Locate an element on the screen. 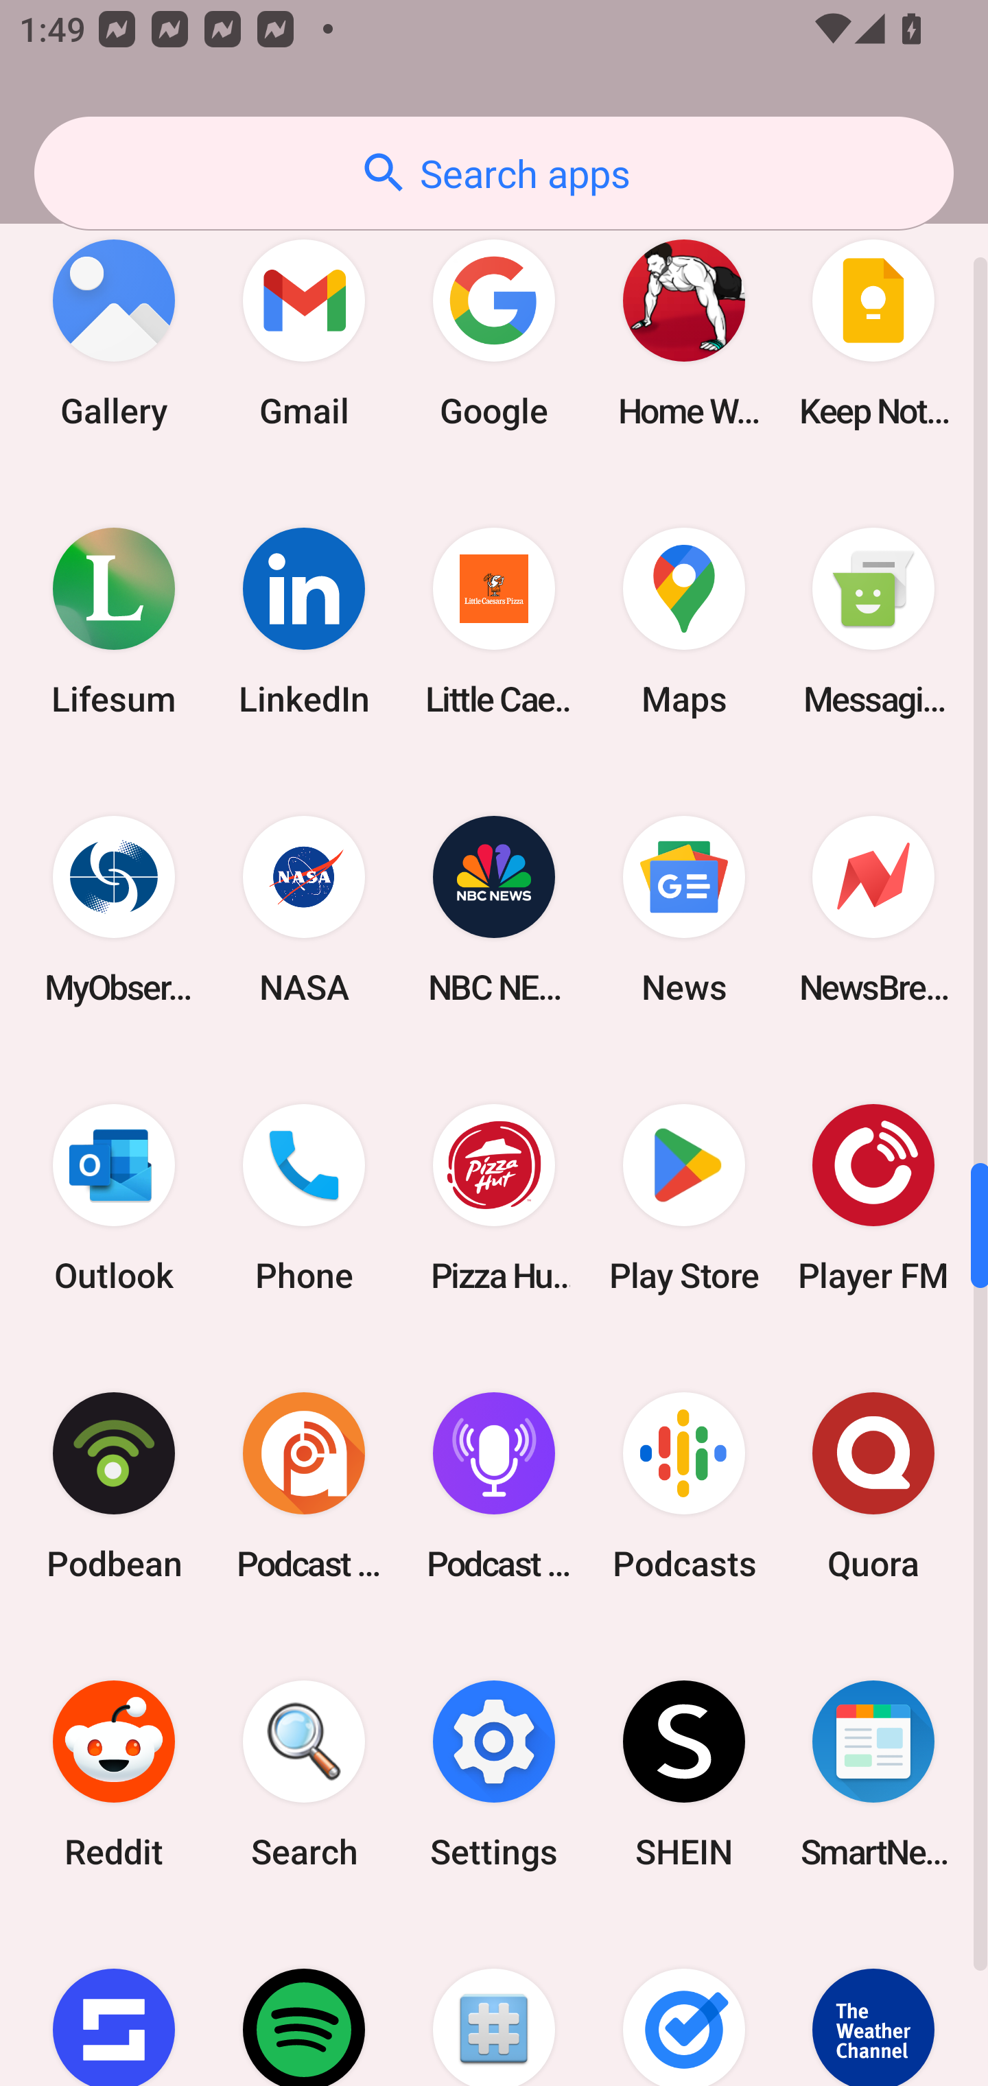  NBC NEWS is located at coordinates (494, 909).